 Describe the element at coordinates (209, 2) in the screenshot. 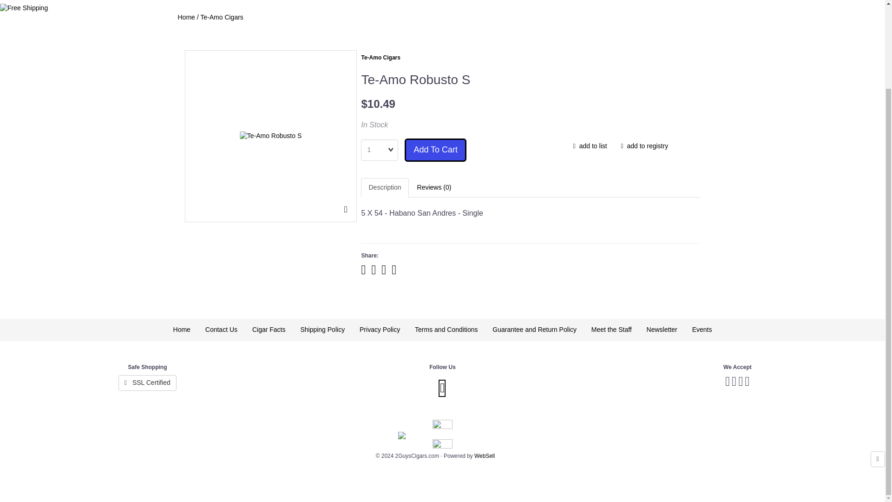

I see `CIGAR SHOP` at that location.